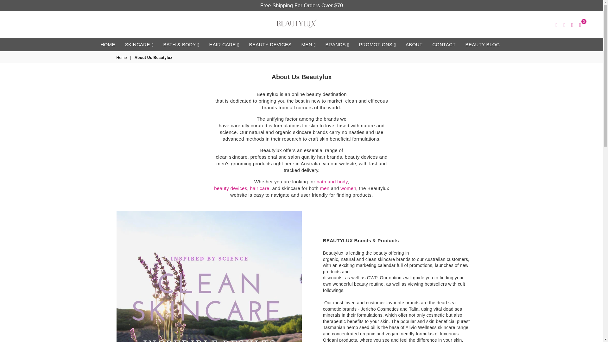 The width and height of the screenshot is (608, 342). What do you see at coordinates (580, 24) in the screenshot?
I see `0` at bounding box center [580, 24].